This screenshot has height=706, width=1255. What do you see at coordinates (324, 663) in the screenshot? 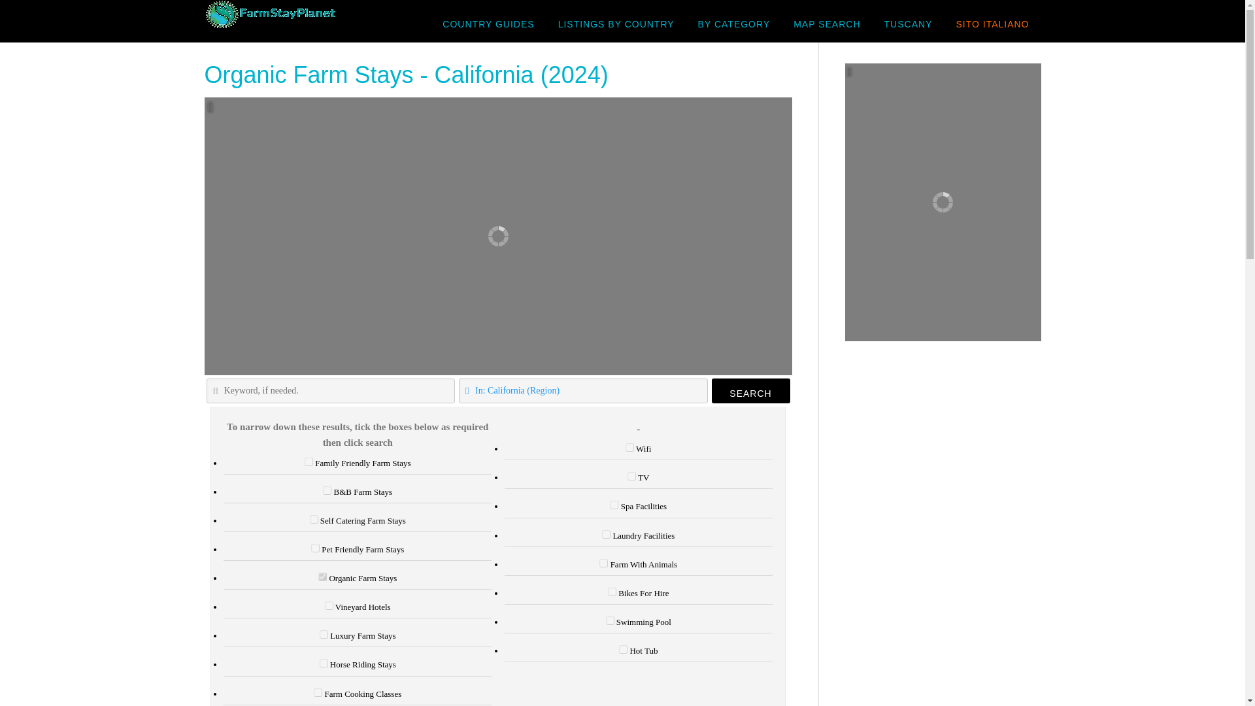
I see `196` at bounding box center [324, 663].